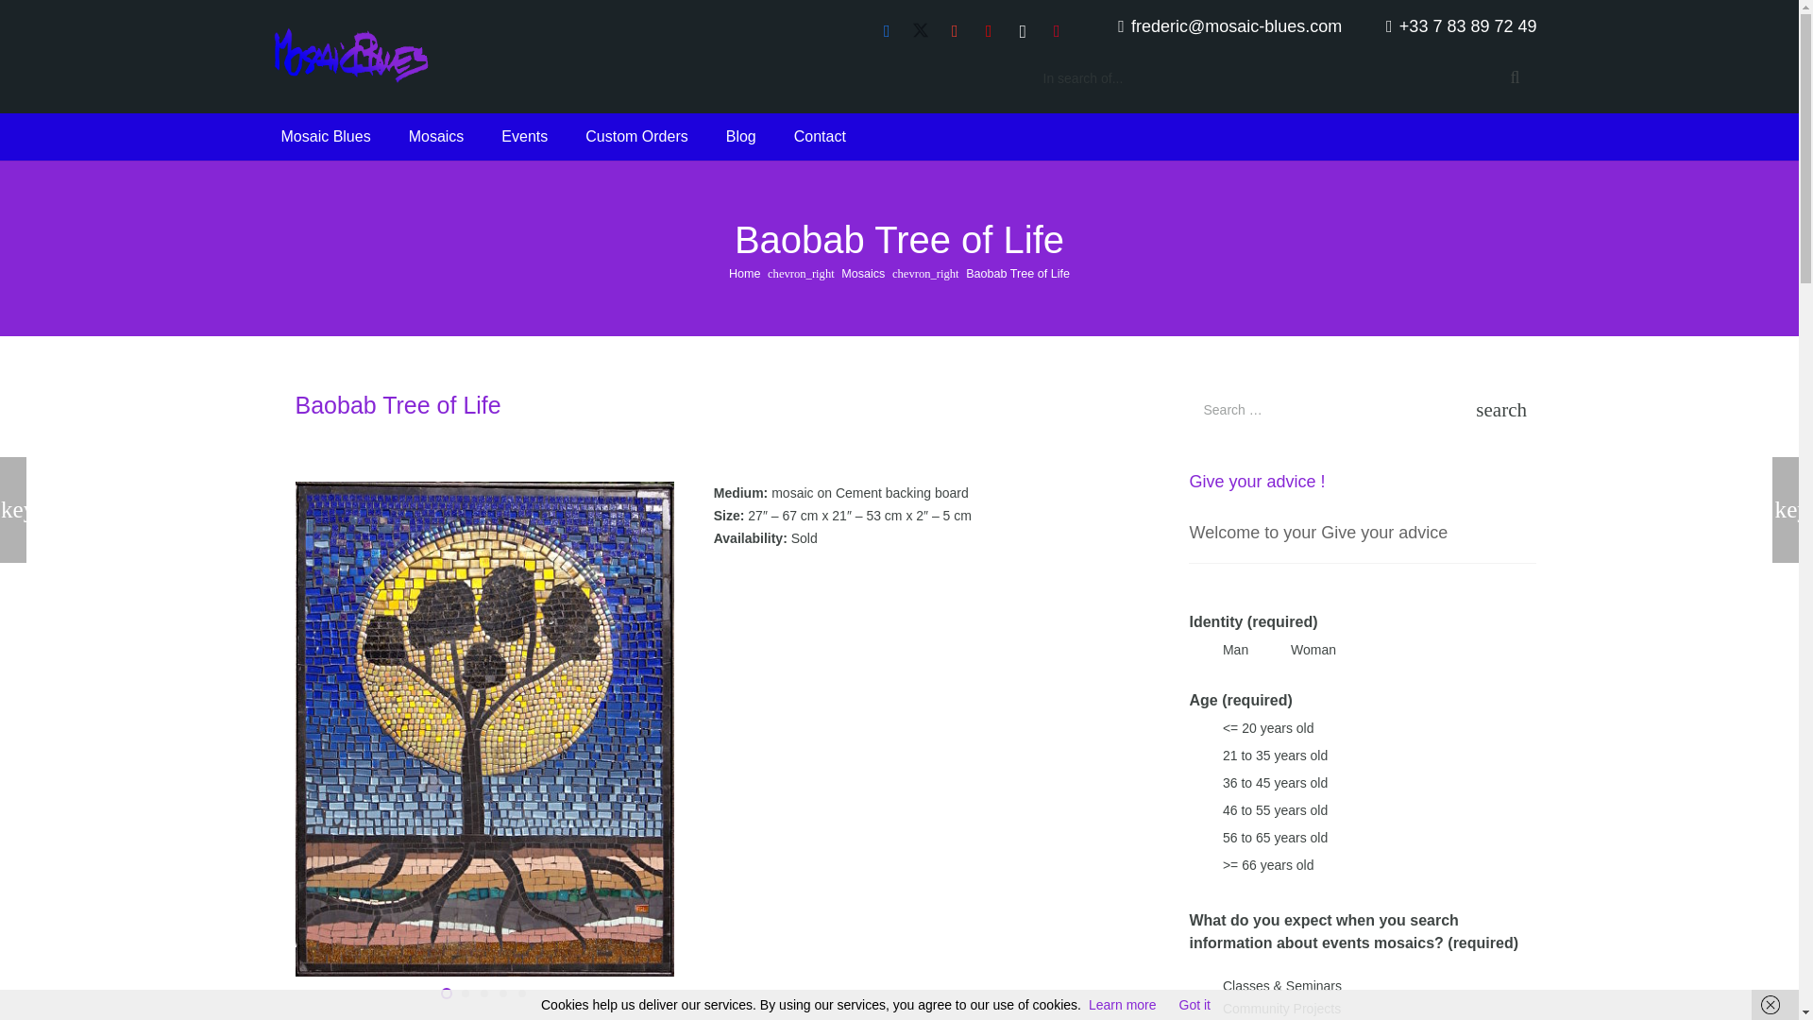 The width and height of the screenshot is (1813, 1020). Describe the element at coordinates (1197, 650) in the screenshot. I see `0` at that location.